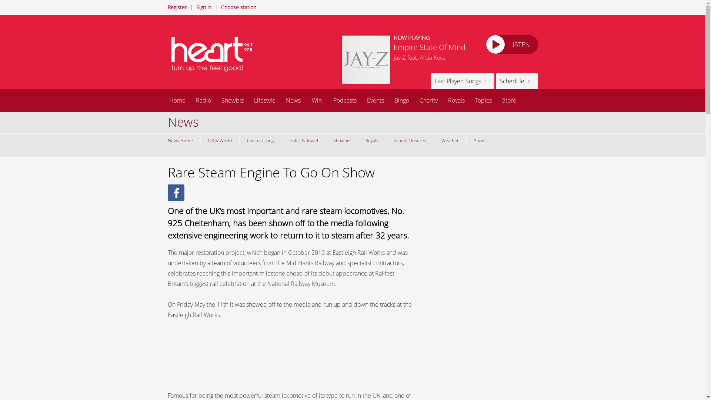 The width and height of the screenshot is (711, 400). I want to click on Cost of Living, so click(260, 140).